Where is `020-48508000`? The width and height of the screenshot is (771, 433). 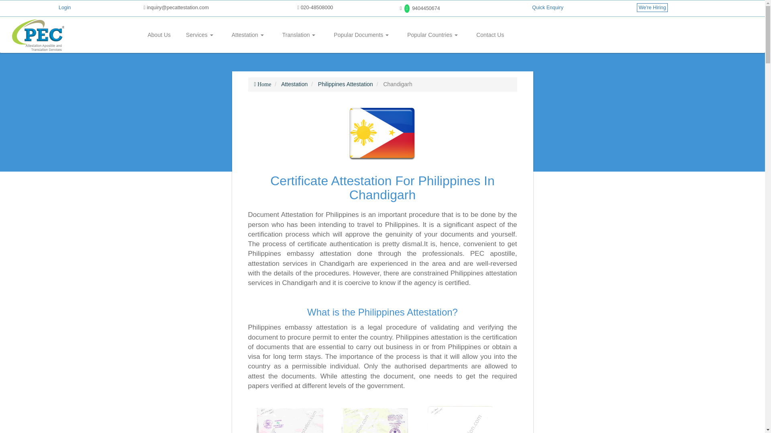
020-48508000 is located at coordinates (315, 7).